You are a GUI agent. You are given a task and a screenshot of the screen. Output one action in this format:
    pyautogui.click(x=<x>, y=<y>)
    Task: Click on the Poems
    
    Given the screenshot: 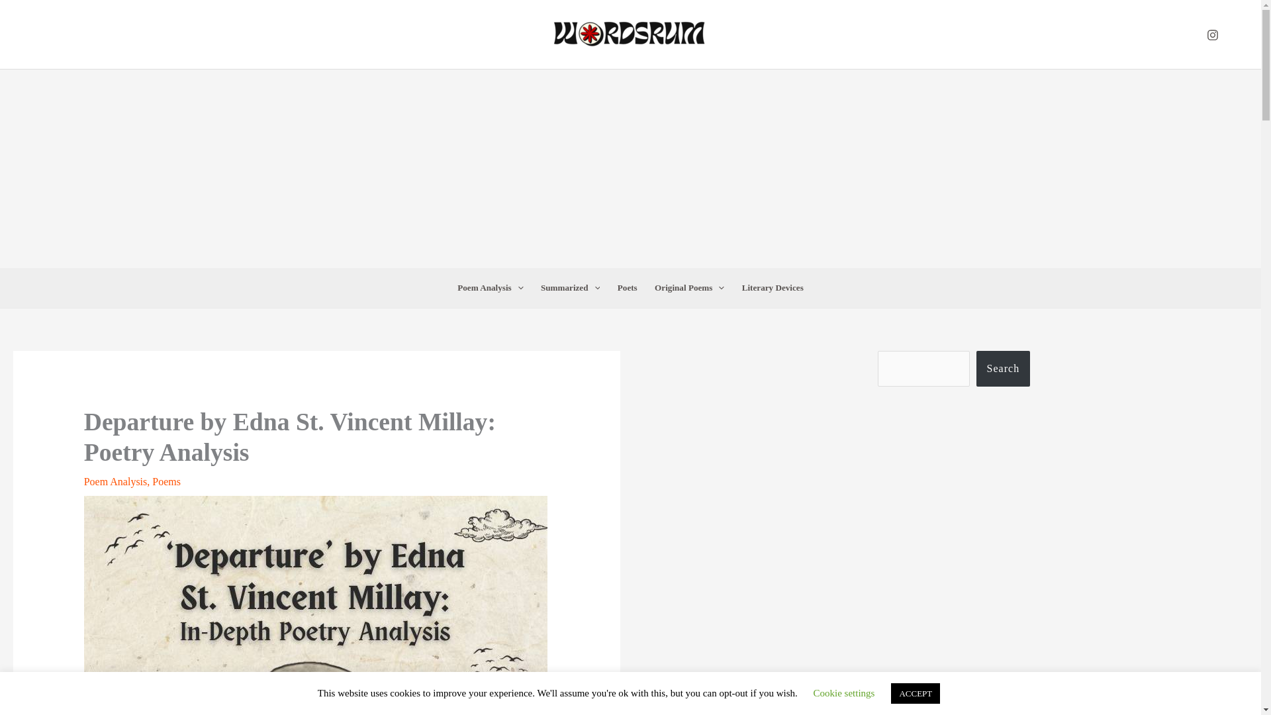 What is the action you would take?
    pyautogui.click(x=166, y=481)
    